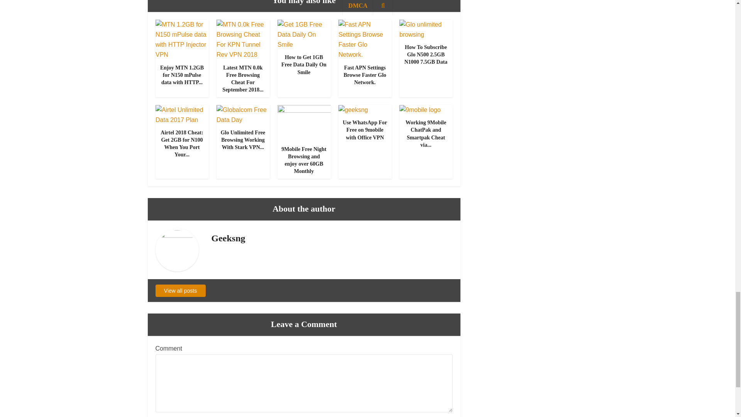  I want to click on Airtel 2018 Cheat: Get 2GB for N100 When You Port Your SIM, so click(182, 144).